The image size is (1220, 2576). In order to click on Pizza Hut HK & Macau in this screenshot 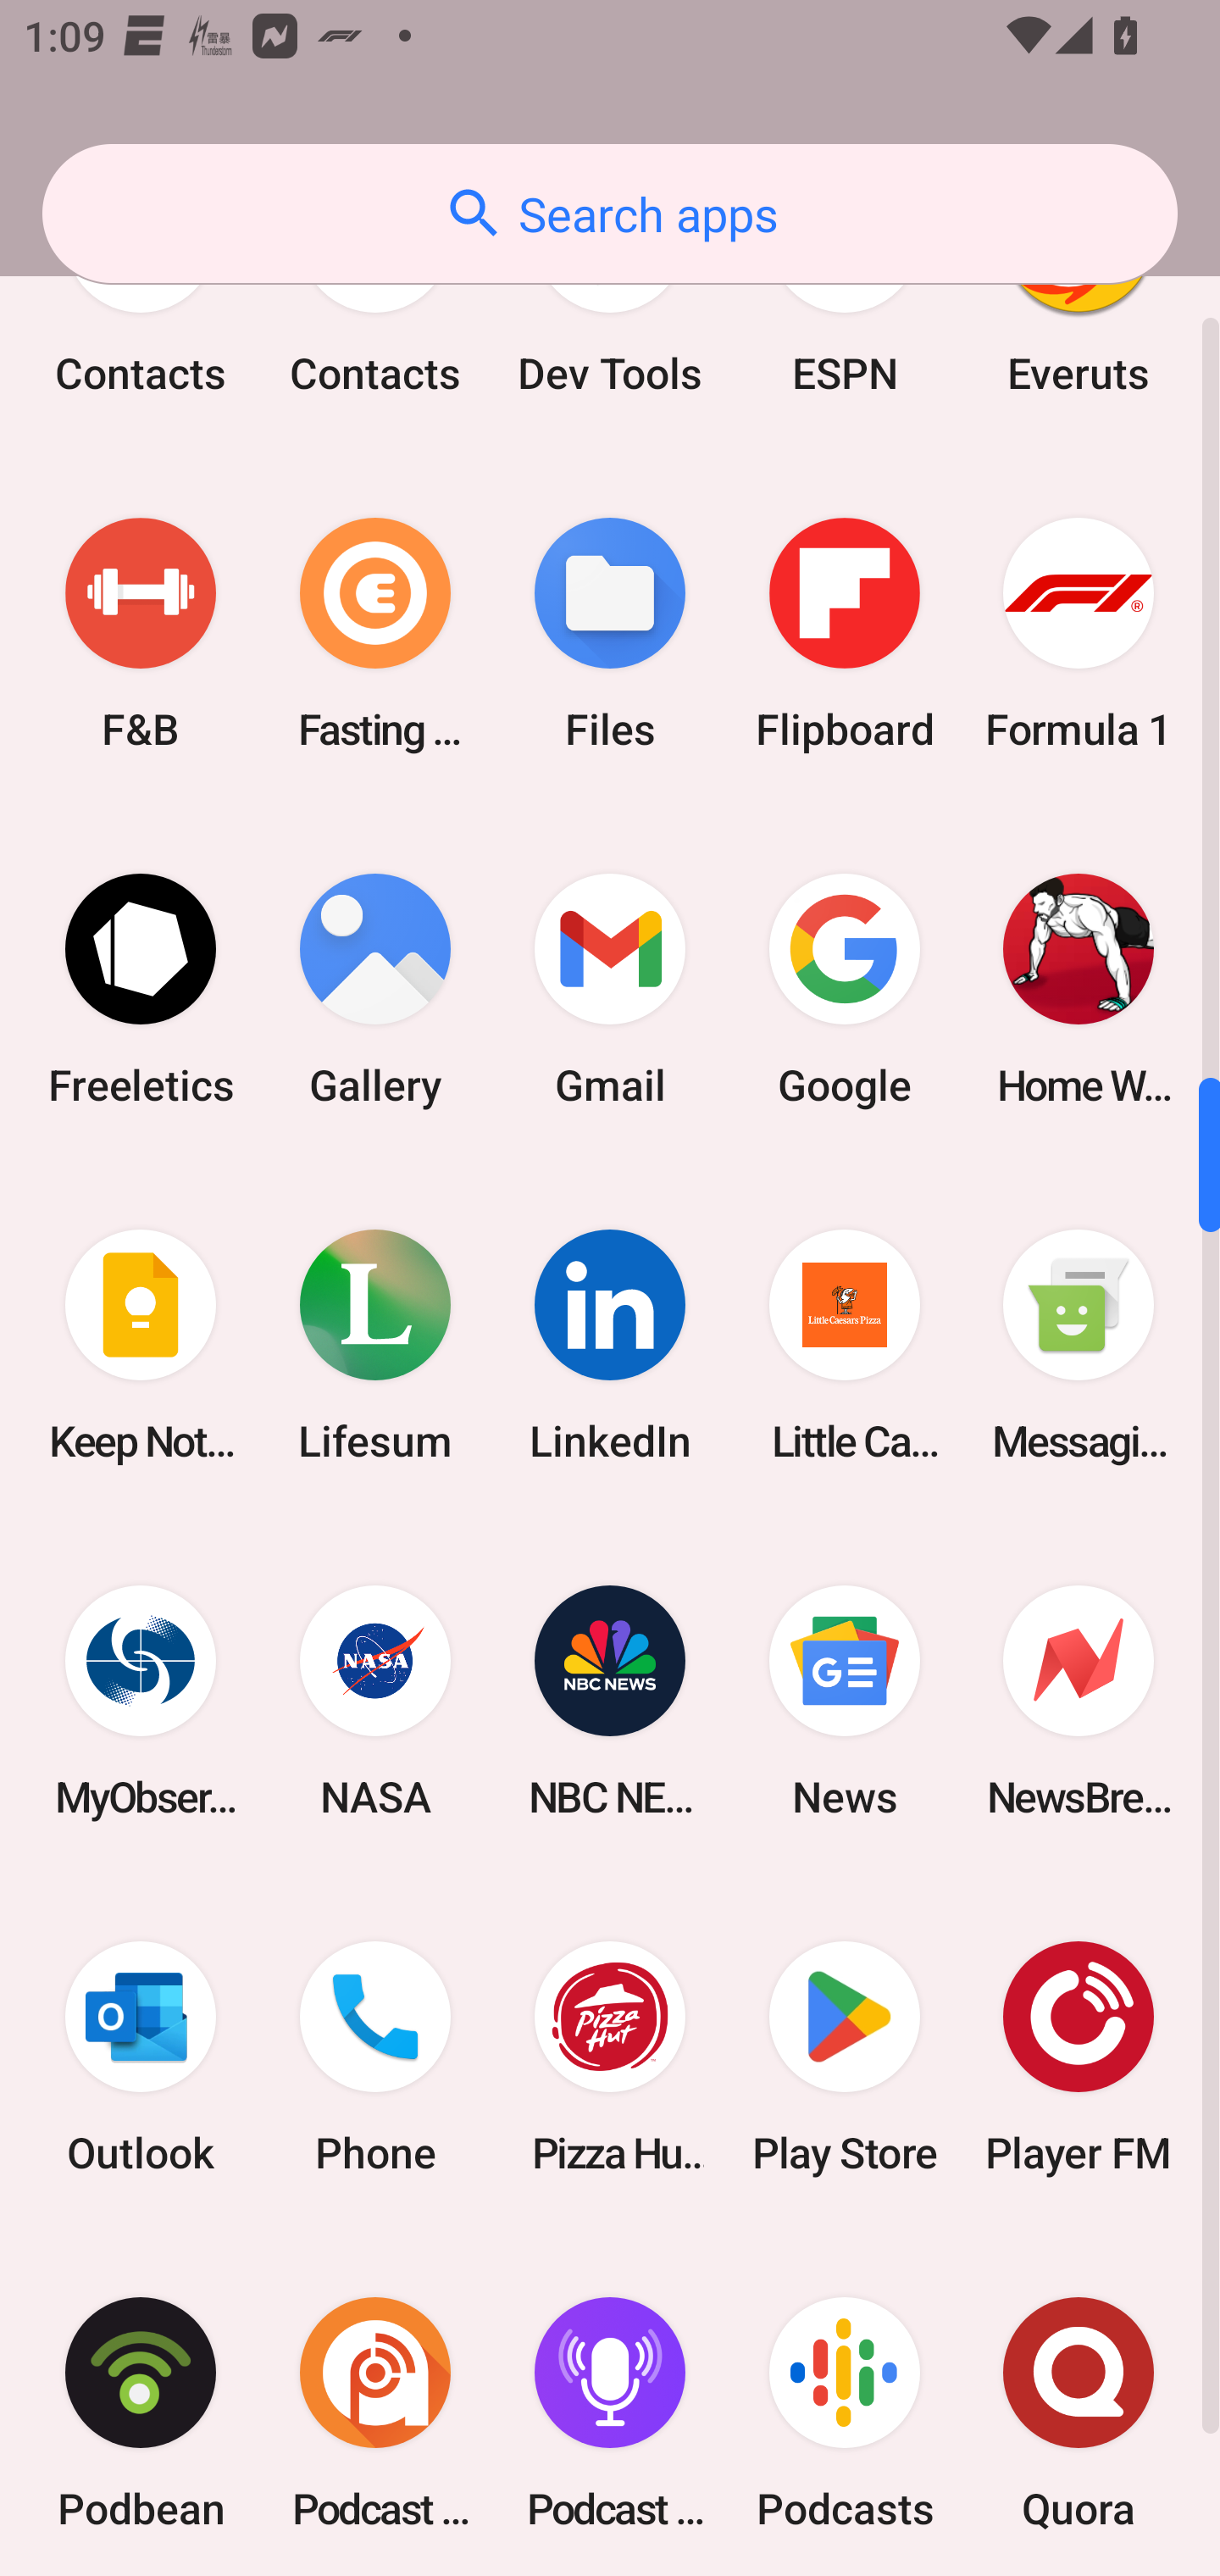, I will do `click(610, 2057)`.